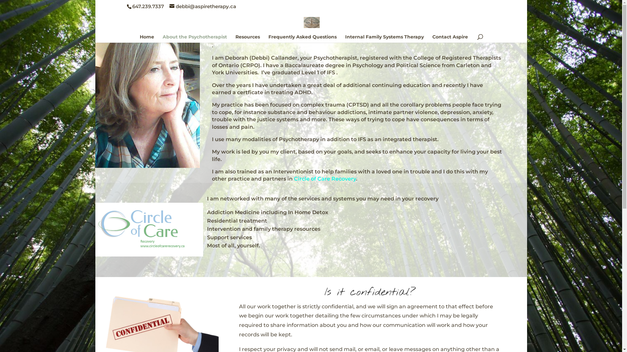 This screenshot has width=627, height=352. I want to click on Resources, so click(248, 38).